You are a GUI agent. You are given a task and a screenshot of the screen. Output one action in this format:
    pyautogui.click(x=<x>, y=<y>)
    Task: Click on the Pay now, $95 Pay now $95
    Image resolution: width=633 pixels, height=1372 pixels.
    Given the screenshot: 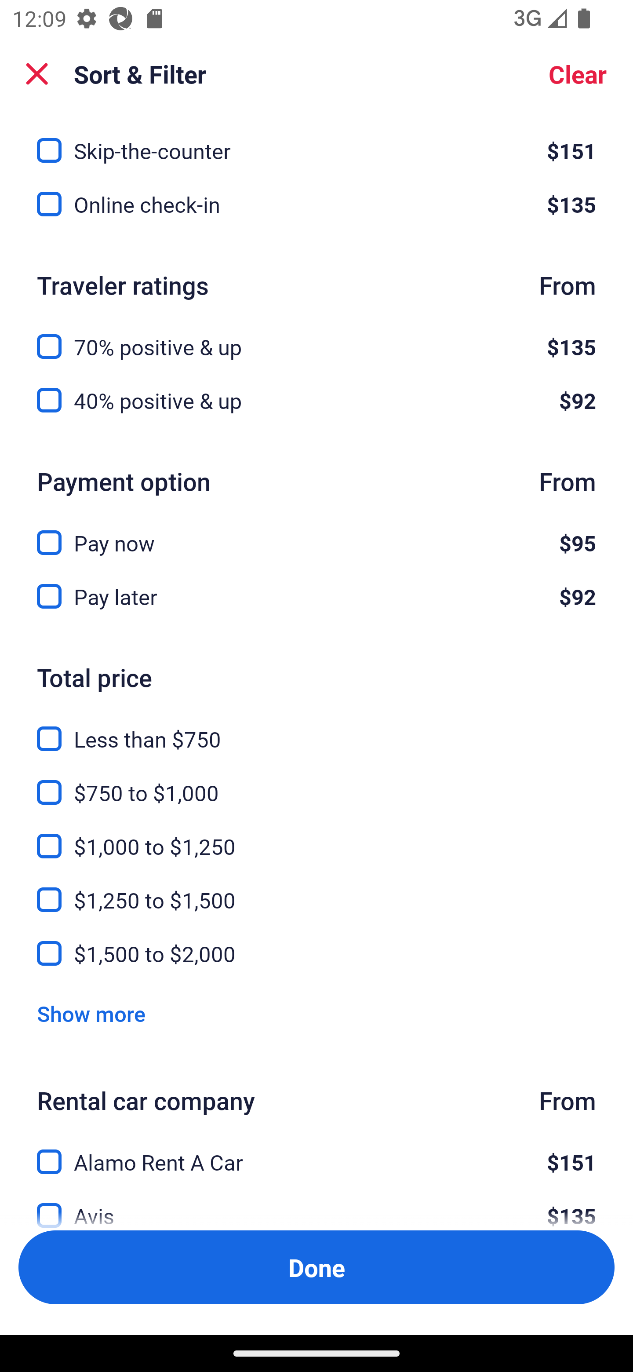 What is the action you would take?
    pyautogui.click(x=316, y=533)
    